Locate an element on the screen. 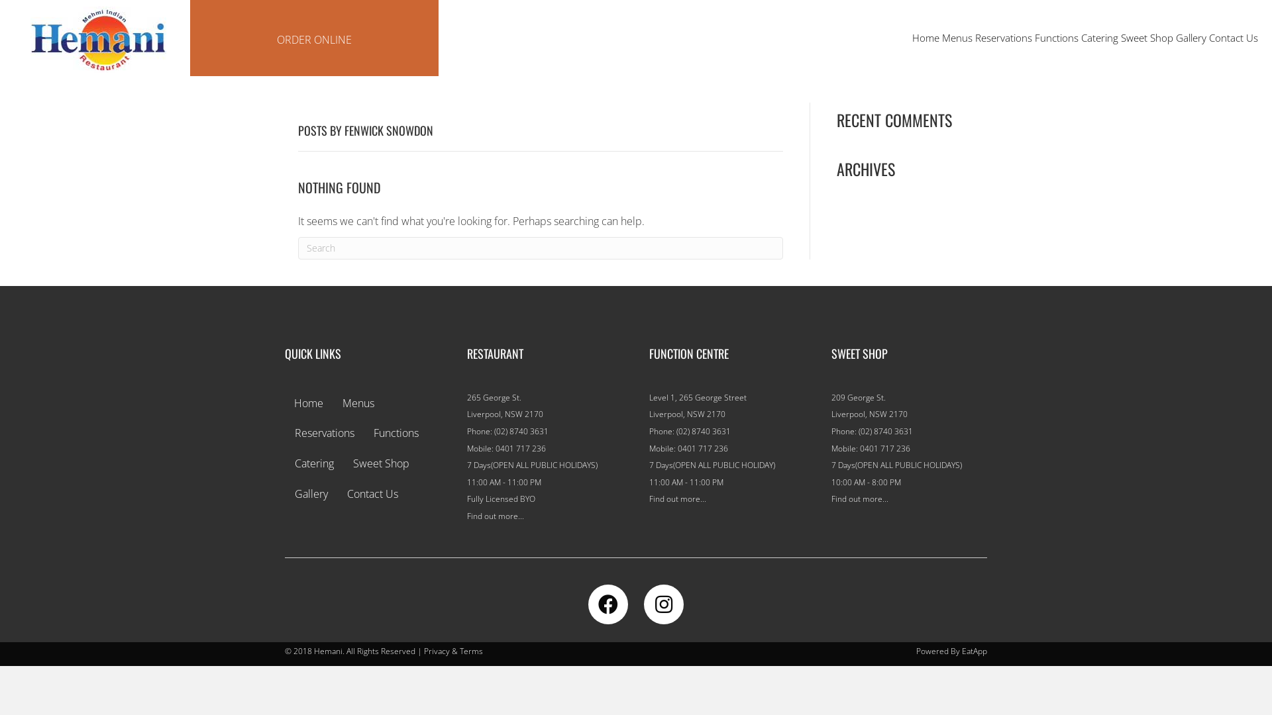 The image size is (1272, 715). Catering is located at coordinates (1100, 38).